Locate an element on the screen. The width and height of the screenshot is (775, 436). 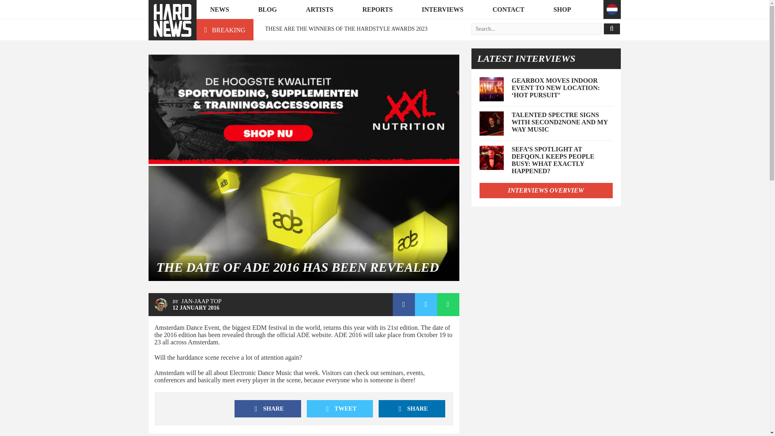
SHARE is located at coordinates (412, 409).